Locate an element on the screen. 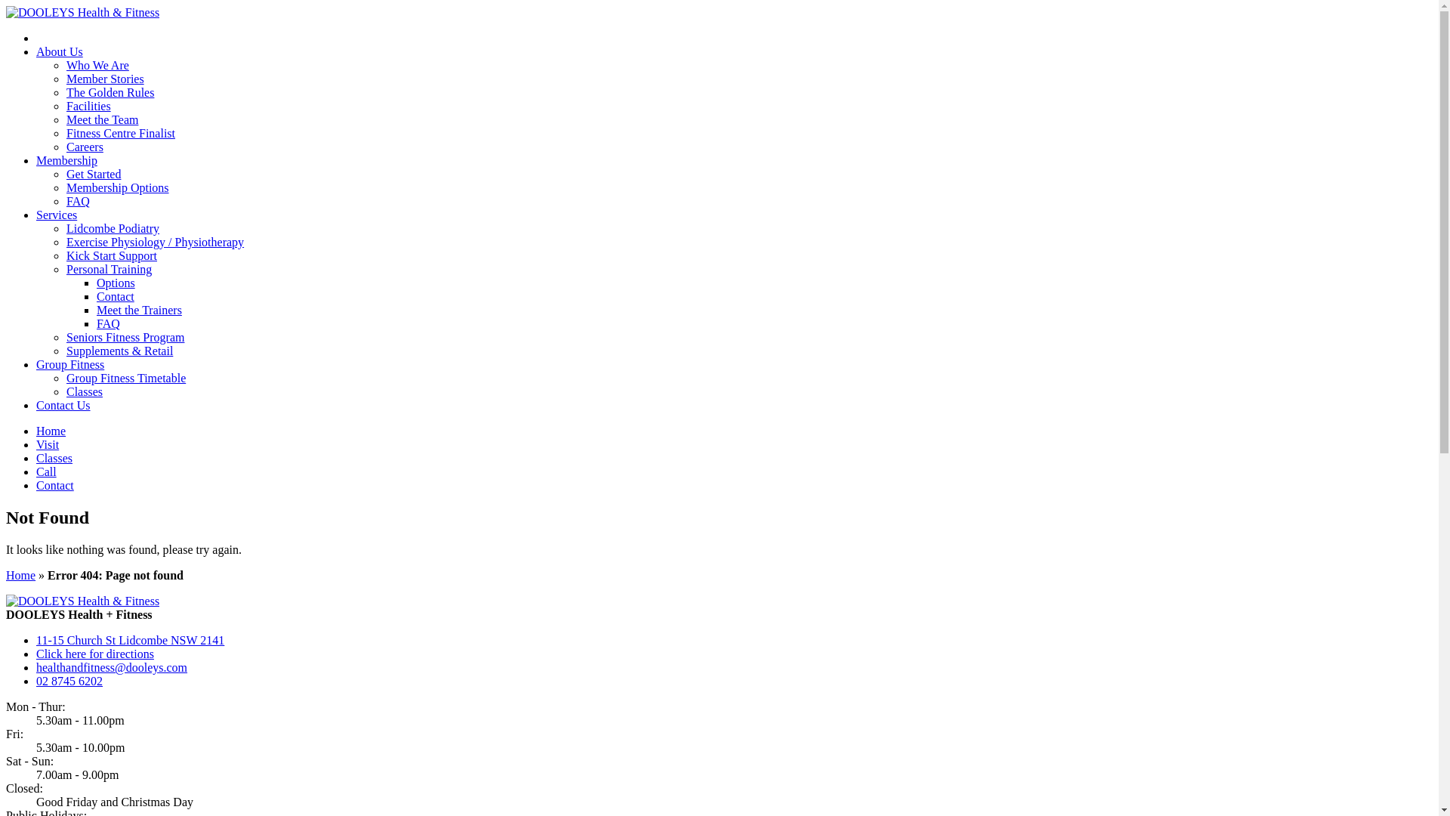  About Us is located at coordinates (60, 51).